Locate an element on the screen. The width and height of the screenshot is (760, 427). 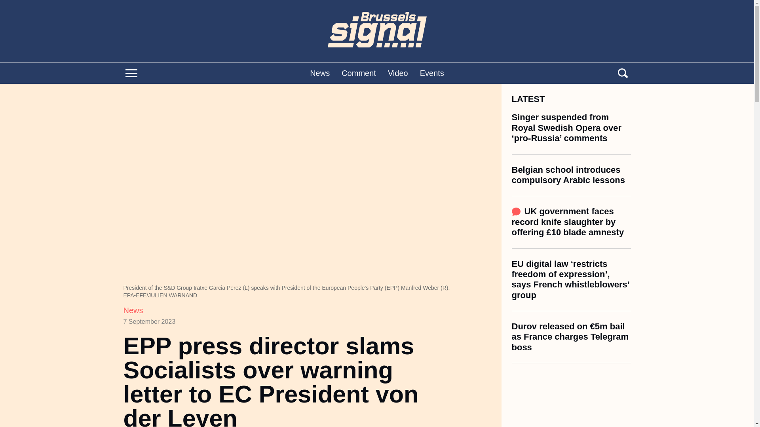
Video is located at coordinates (398, 73).